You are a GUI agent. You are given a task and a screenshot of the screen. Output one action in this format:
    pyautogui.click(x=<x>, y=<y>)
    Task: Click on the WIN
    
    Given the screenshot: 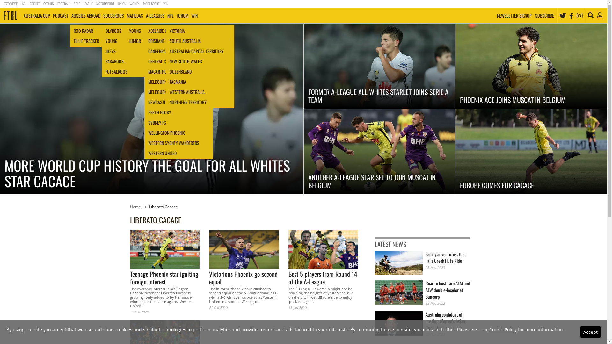 What is the action you would take?
    pyautogui.click(x=166, y=4)
    